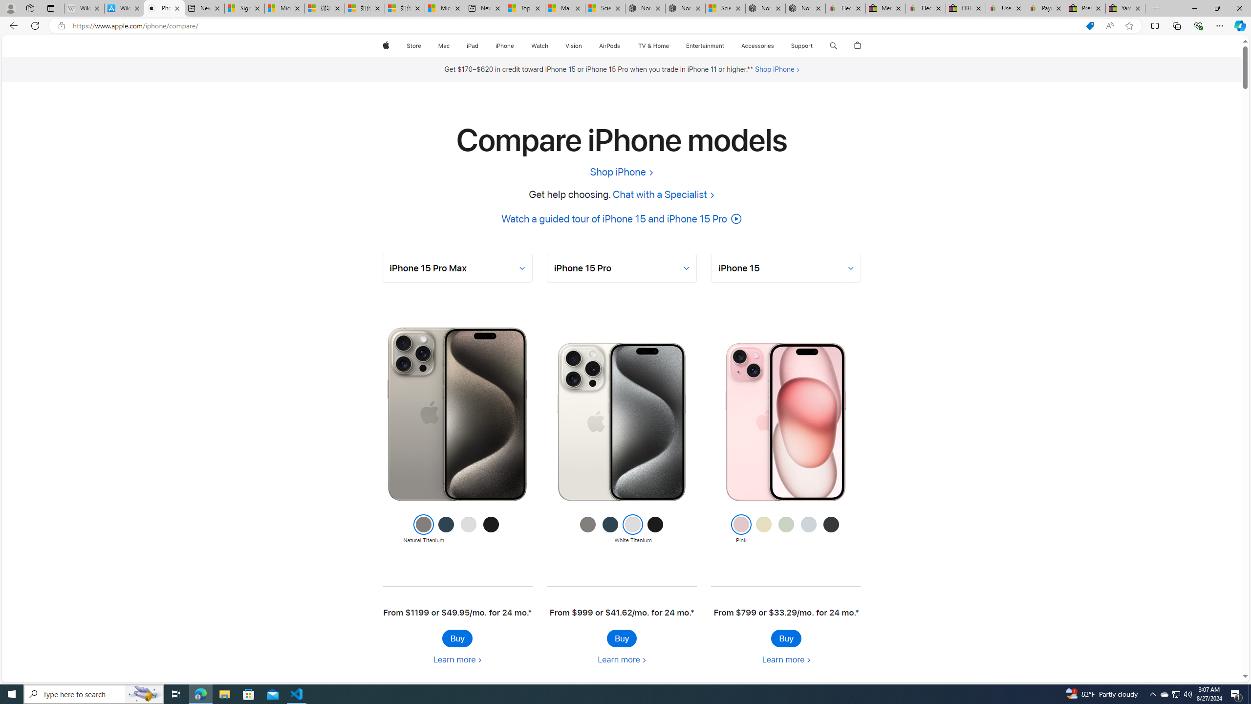  Describe the element at coordinates (1046, 8) in the screenshot. I see `Payments Terms of Use | eBay.com` at that location.